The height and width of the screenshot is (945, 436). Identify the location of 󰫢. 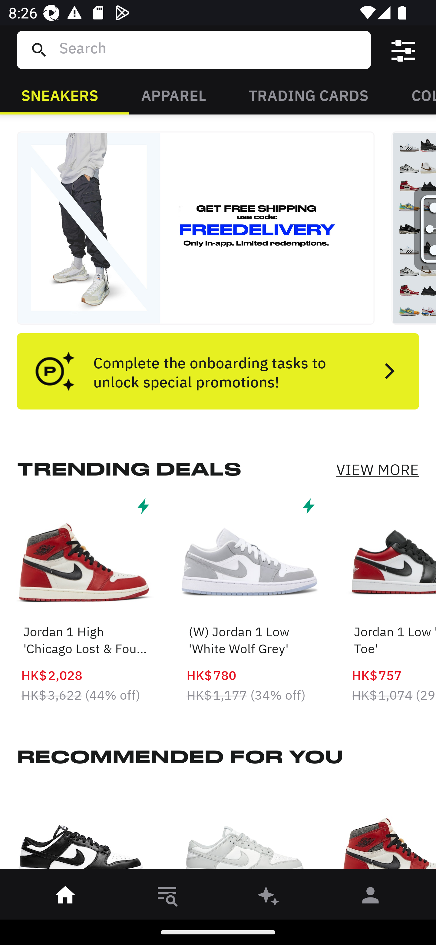
(269, 897).